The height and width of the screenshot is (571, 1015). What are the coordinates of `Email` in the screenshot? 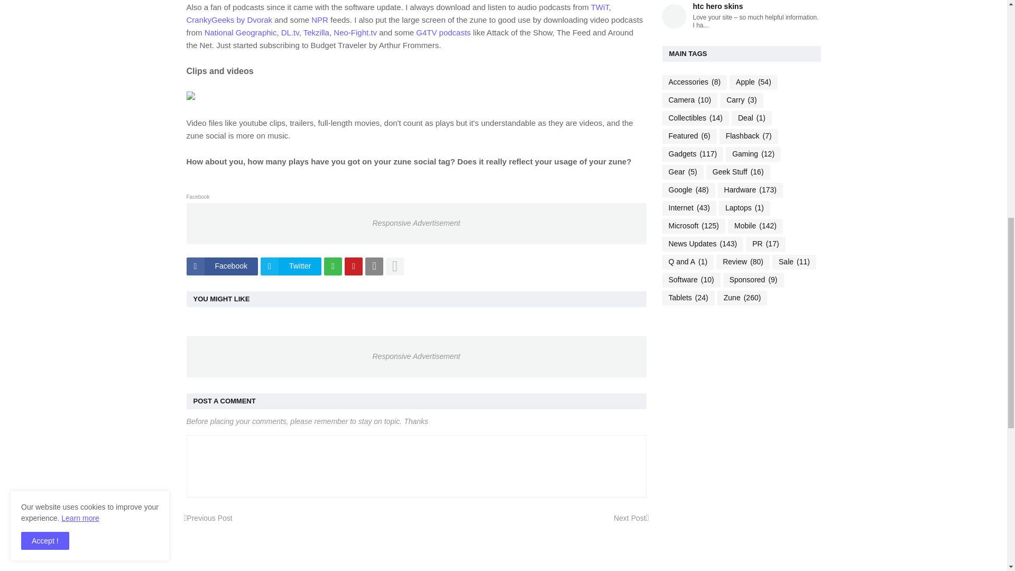 It's located at (374, 266).